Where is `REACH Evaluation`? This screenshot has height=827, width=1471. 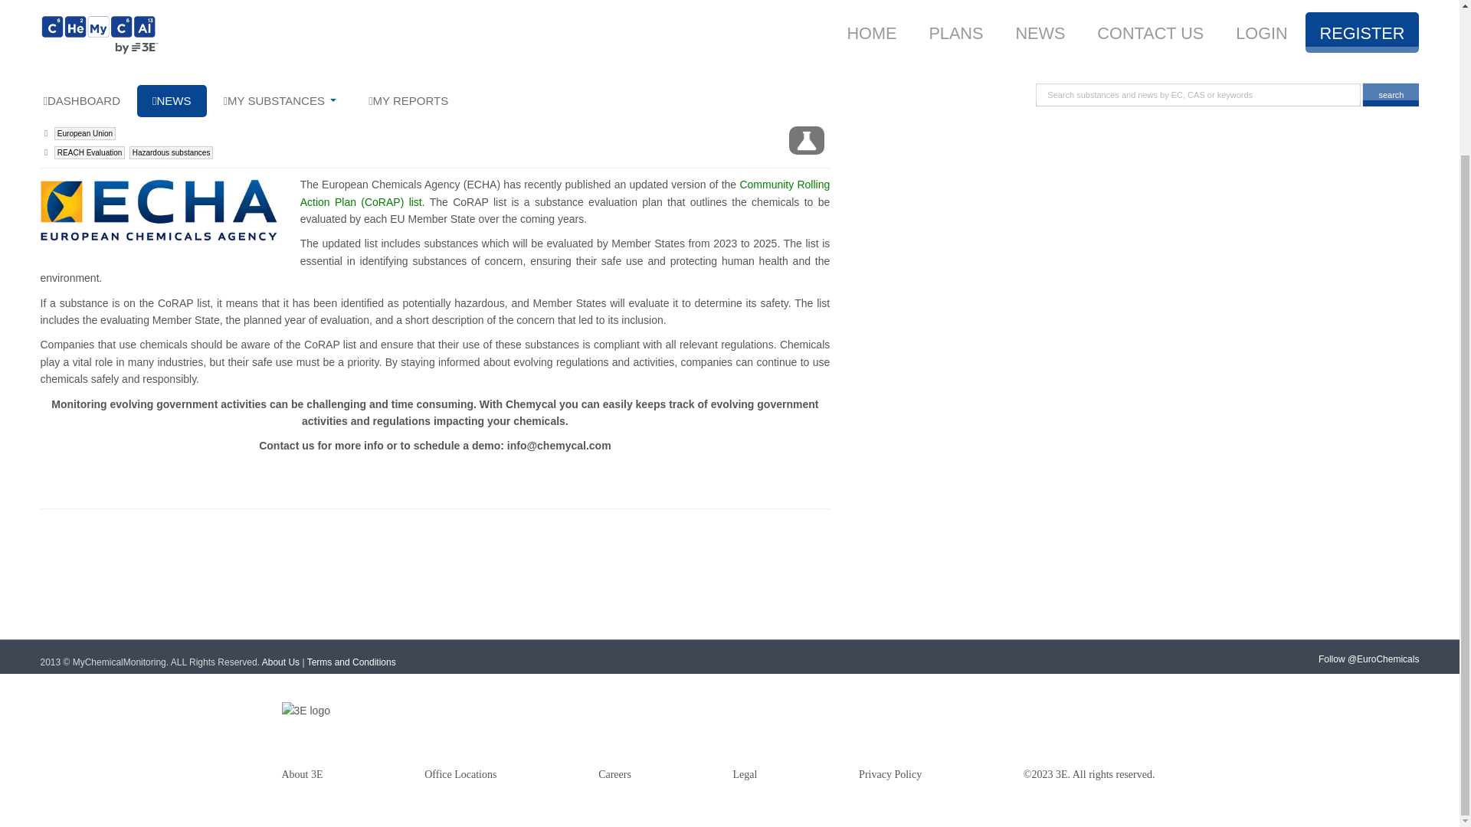 REACH Evaluation is located at coordinates (90, 153).